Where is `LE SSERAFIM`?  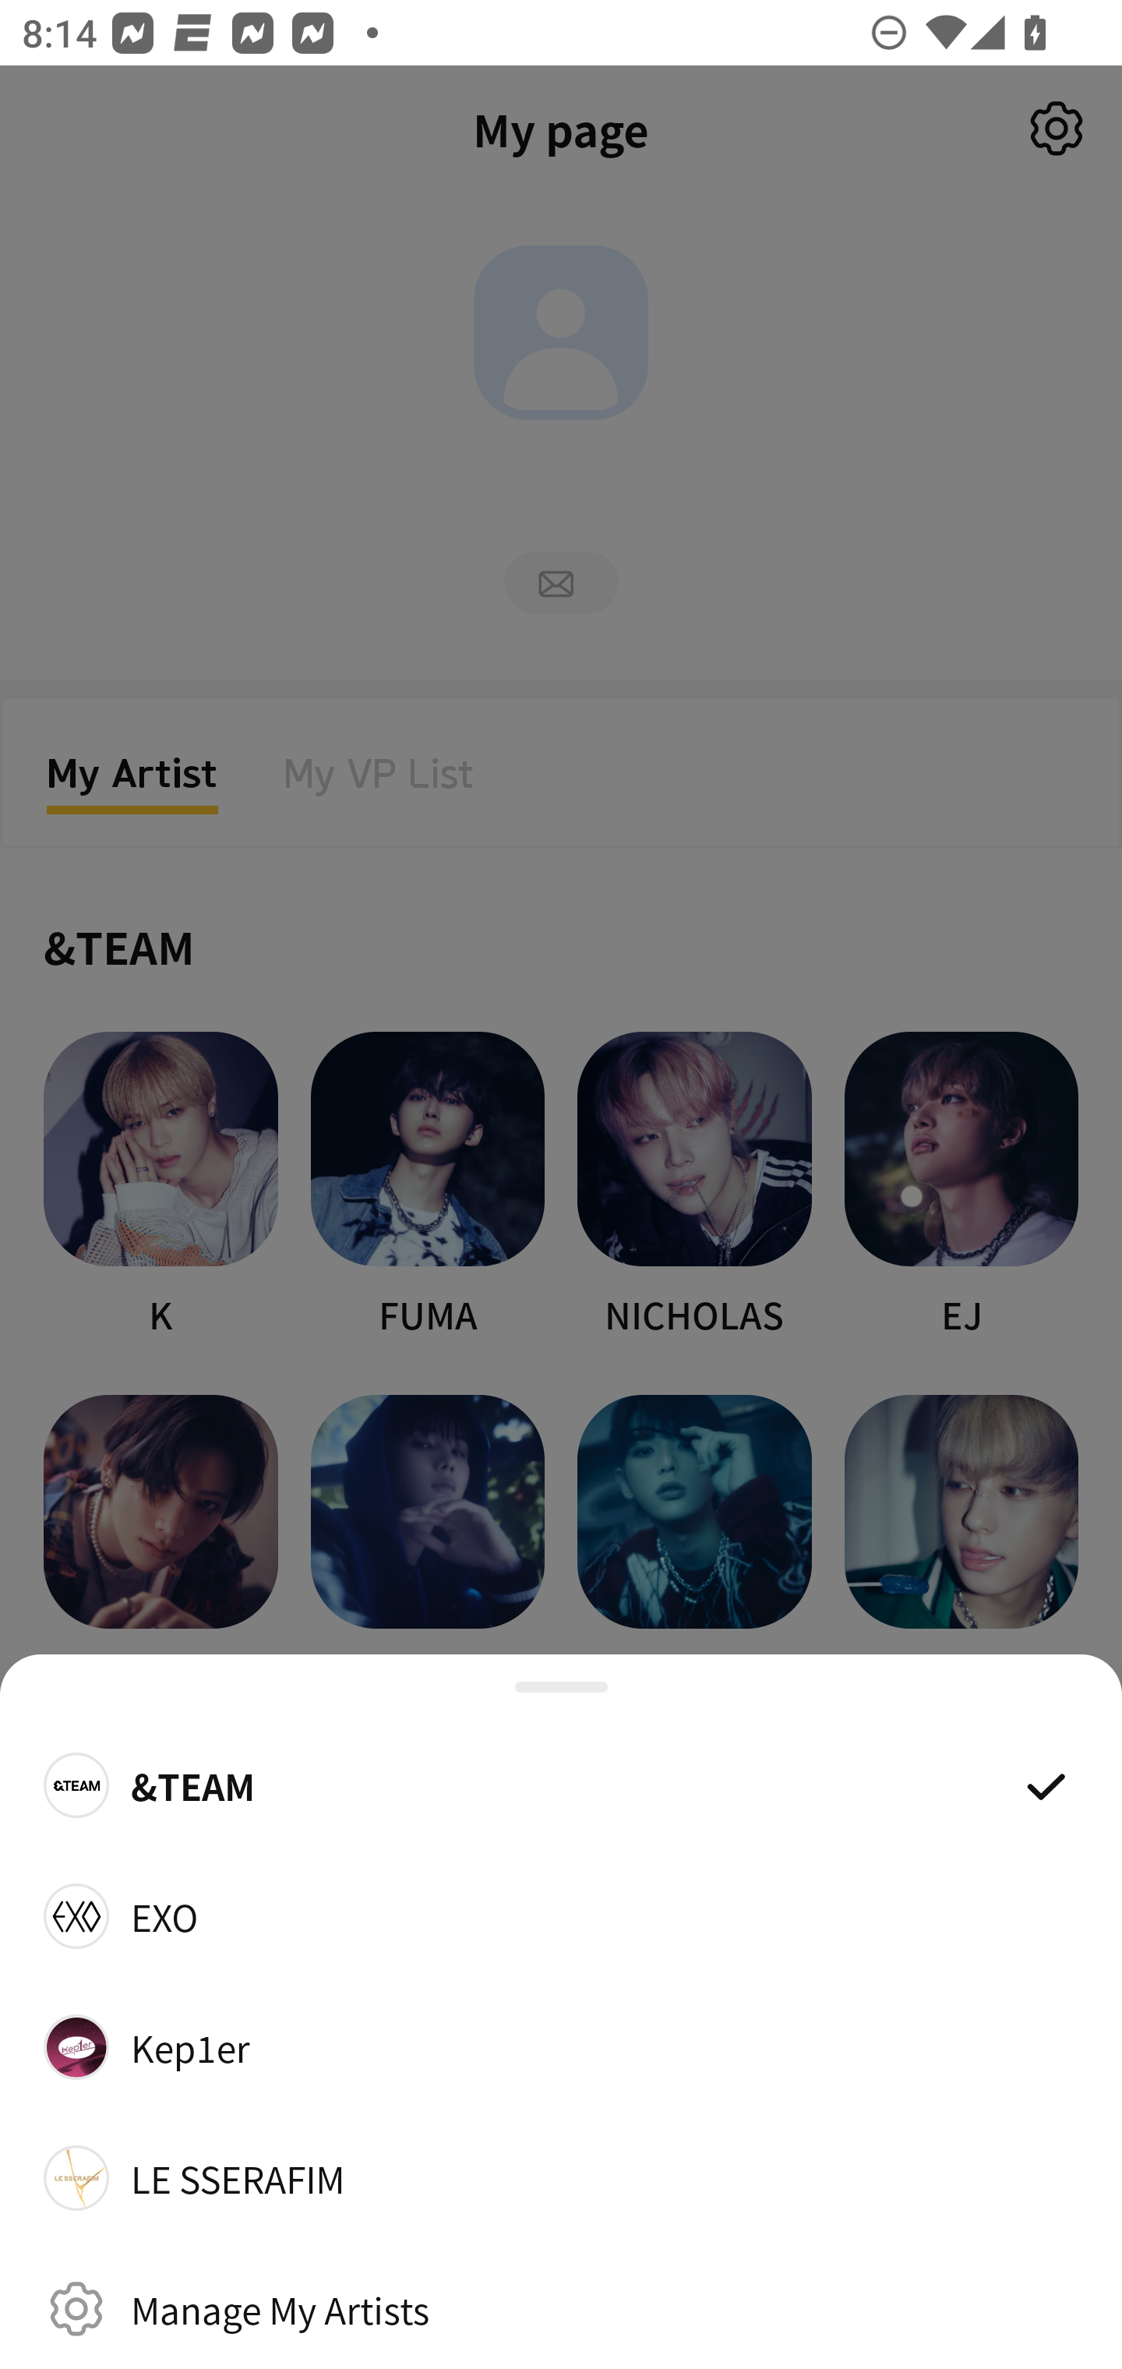 LE SSERAFIM is located at coordinates (561, 2178).